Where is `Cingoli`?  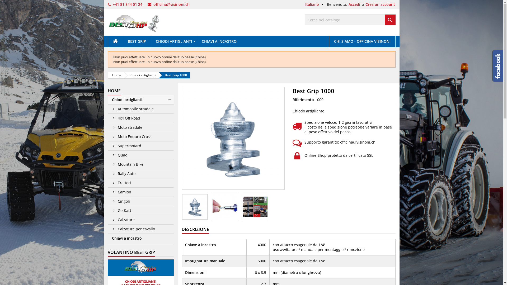
Cingoli is located at coordinates (141, 202).